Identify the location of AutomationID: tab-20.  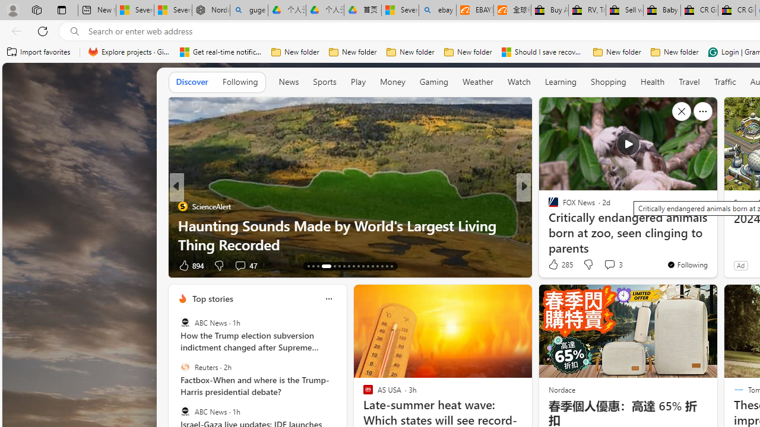
(348, 266).